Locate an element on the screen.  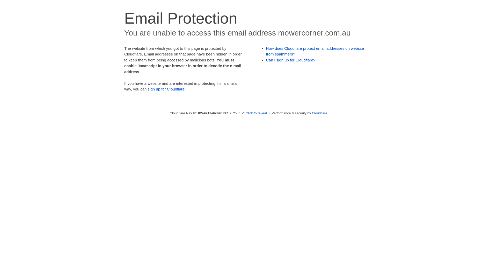
sign up for Cloudflare is located at coordinates (166, 89).